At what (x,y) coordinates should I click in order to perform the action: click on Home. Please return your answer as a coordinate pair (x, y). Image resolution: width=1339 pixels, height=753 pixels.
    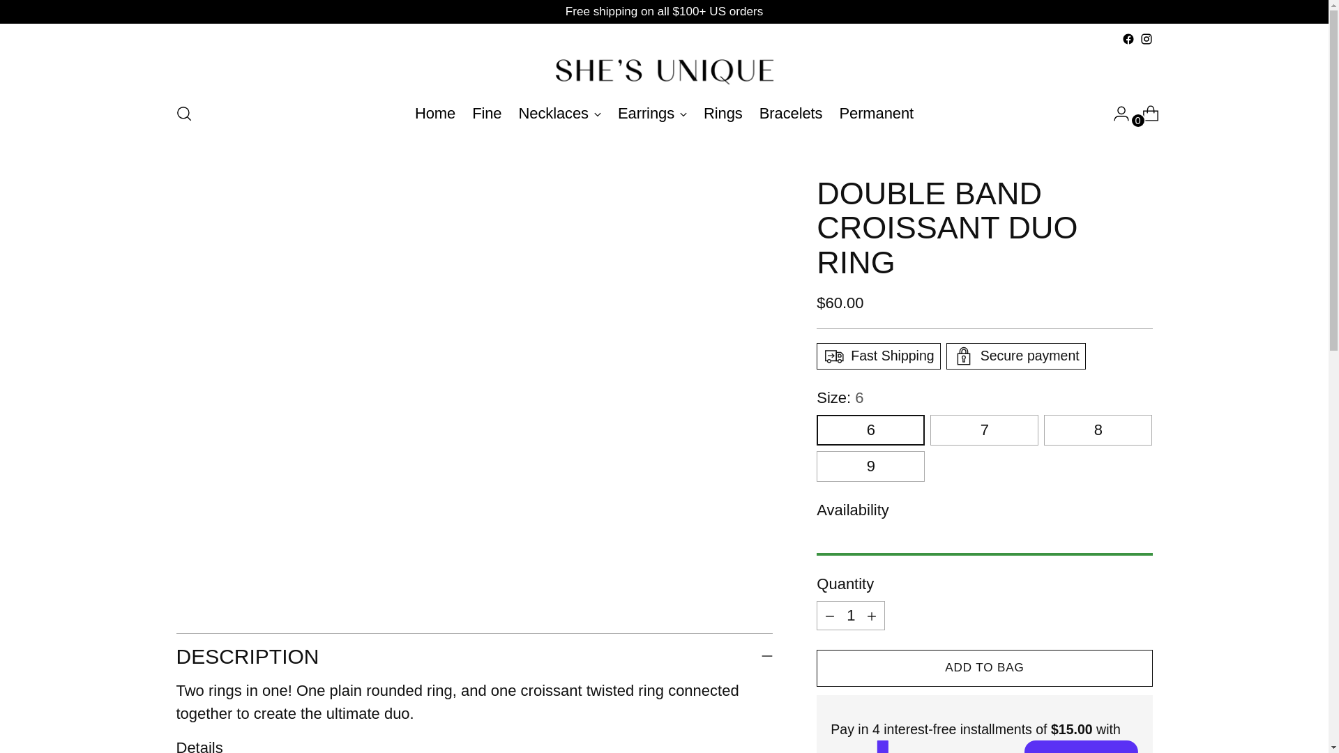
    Looking at the image, I should click on (1145, 113).